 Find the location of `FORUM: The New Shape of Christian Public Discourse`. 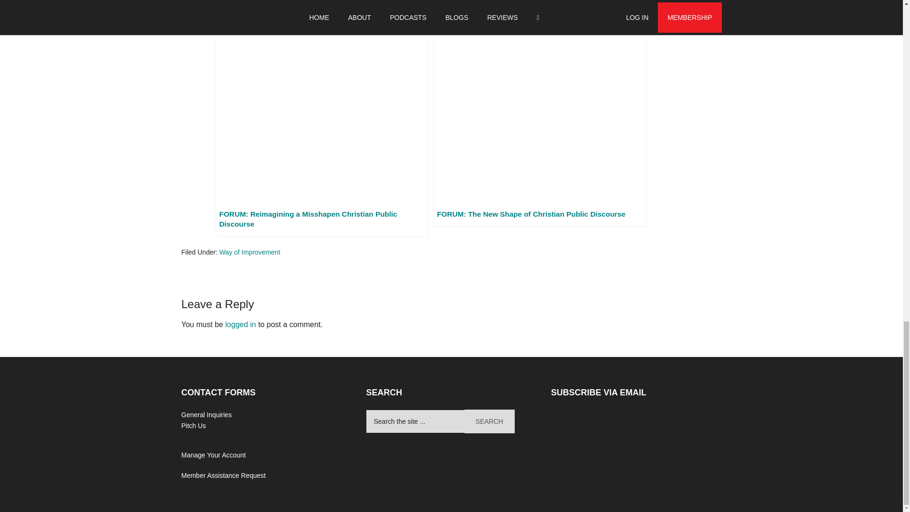

FORUM: The New Shape of Christian Public Discourse is located at coordinates (539, 113).